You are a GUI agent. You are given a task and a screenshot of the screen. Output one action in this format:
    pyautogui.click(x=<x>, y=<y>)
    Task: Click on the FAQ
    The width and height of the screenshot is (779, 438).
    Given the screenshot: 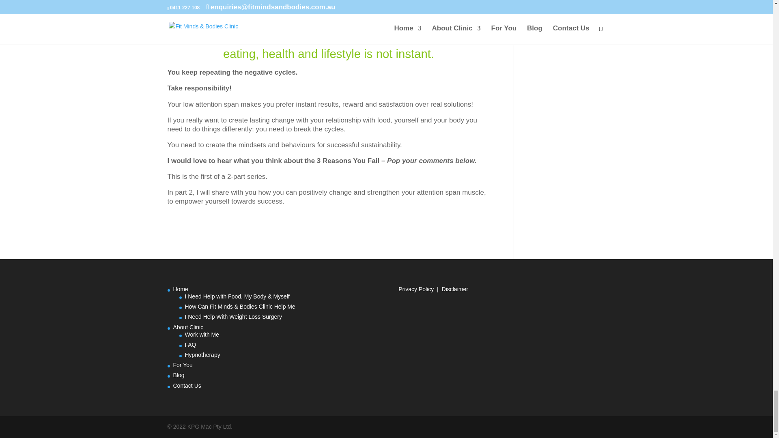 What is the action you would take?
    pyautogui.click(x=191, y=345)
    